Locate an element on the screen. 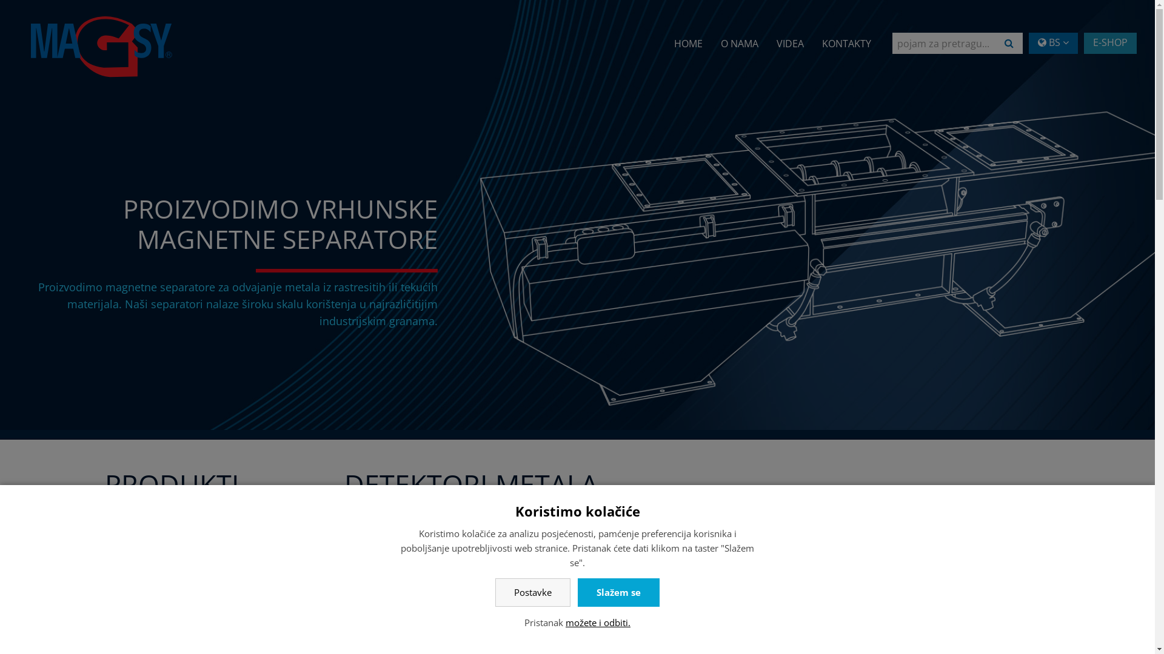  Detektori metala | Nazad na glavnu stranicu is located at coordinates (102, 47).